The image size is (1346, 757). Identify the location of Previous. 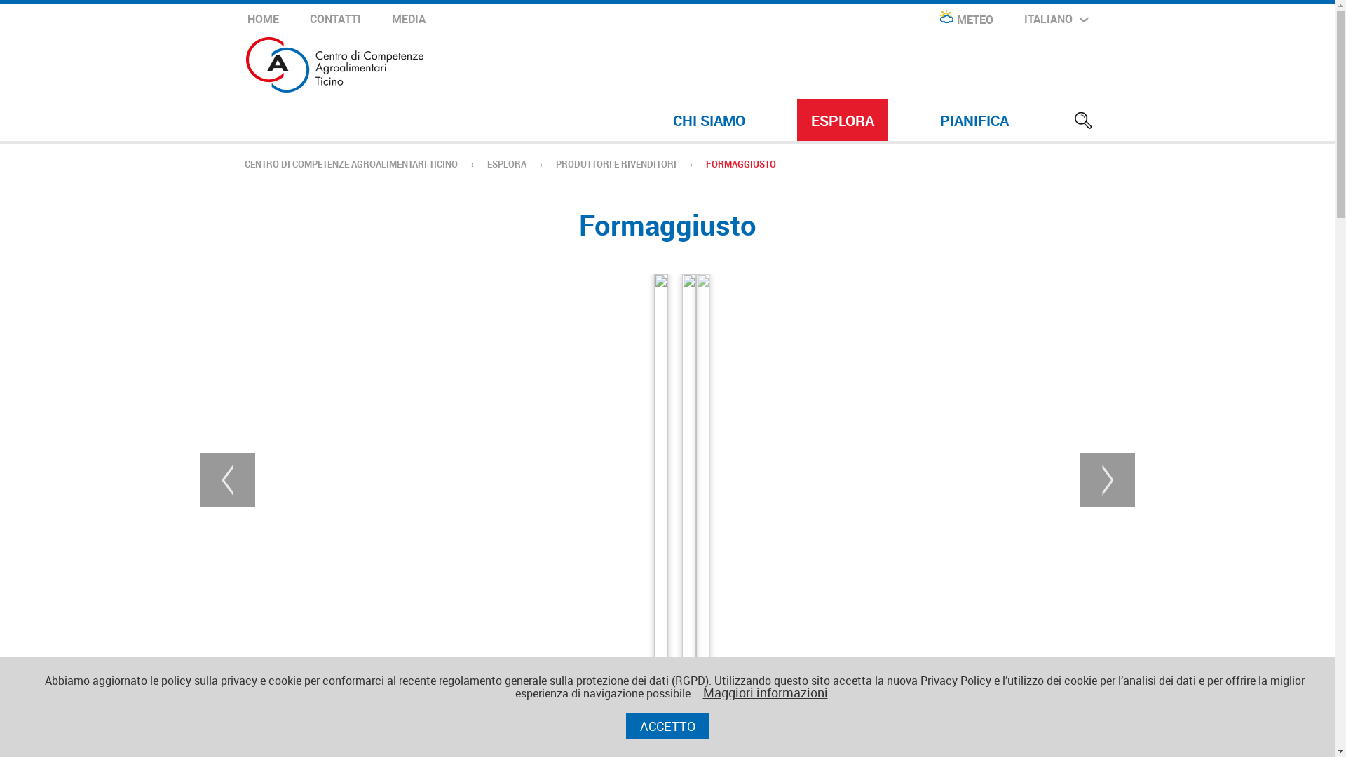
(228, 480).